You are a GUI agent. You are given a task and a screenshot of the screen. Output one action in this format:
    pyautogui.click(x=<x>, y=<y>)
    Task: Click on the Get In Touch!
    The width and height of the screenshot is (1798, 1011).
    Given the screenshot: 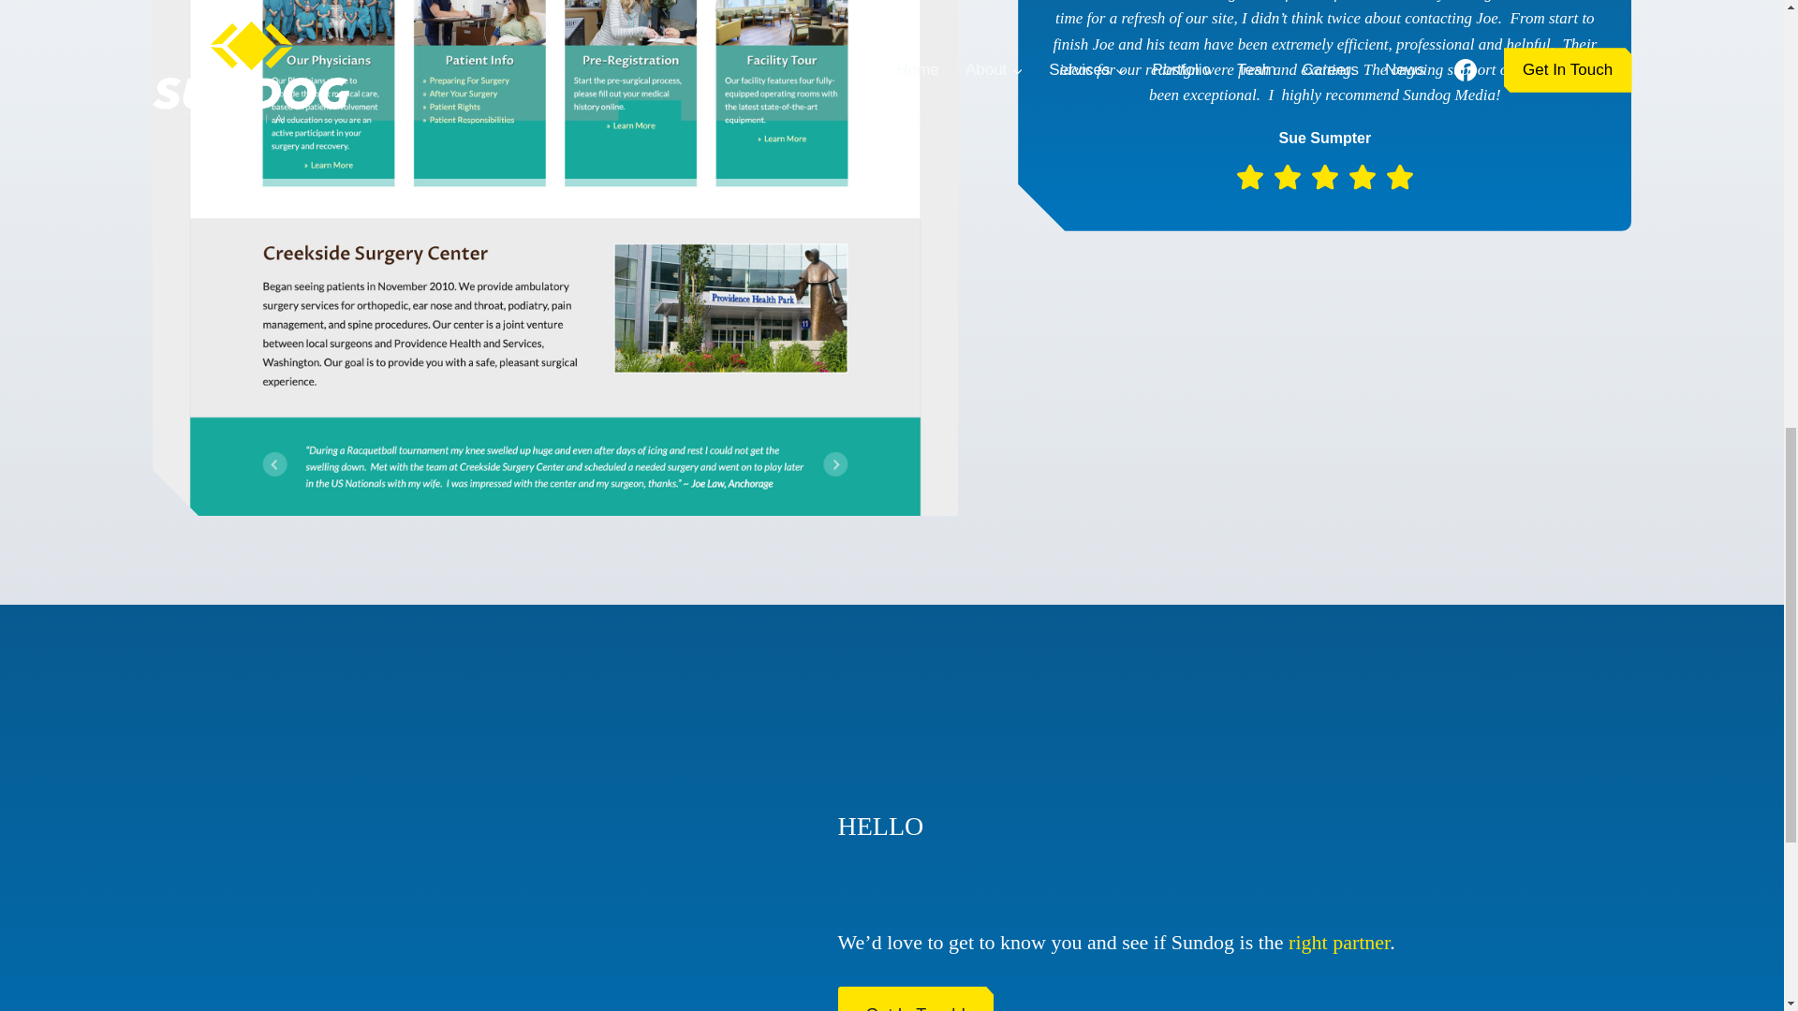 What is the action you would take?
    pyautogui.click(x=916, y=999)
    